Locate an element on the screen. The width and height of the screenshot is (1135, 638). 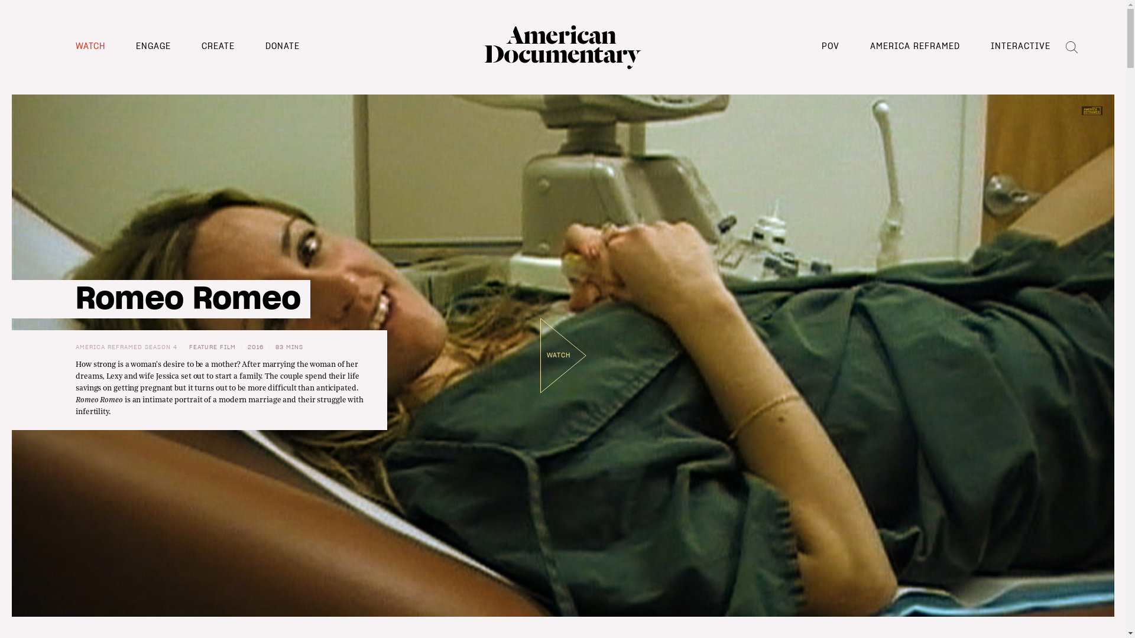
CREATE is located at coordinates (218, 47).